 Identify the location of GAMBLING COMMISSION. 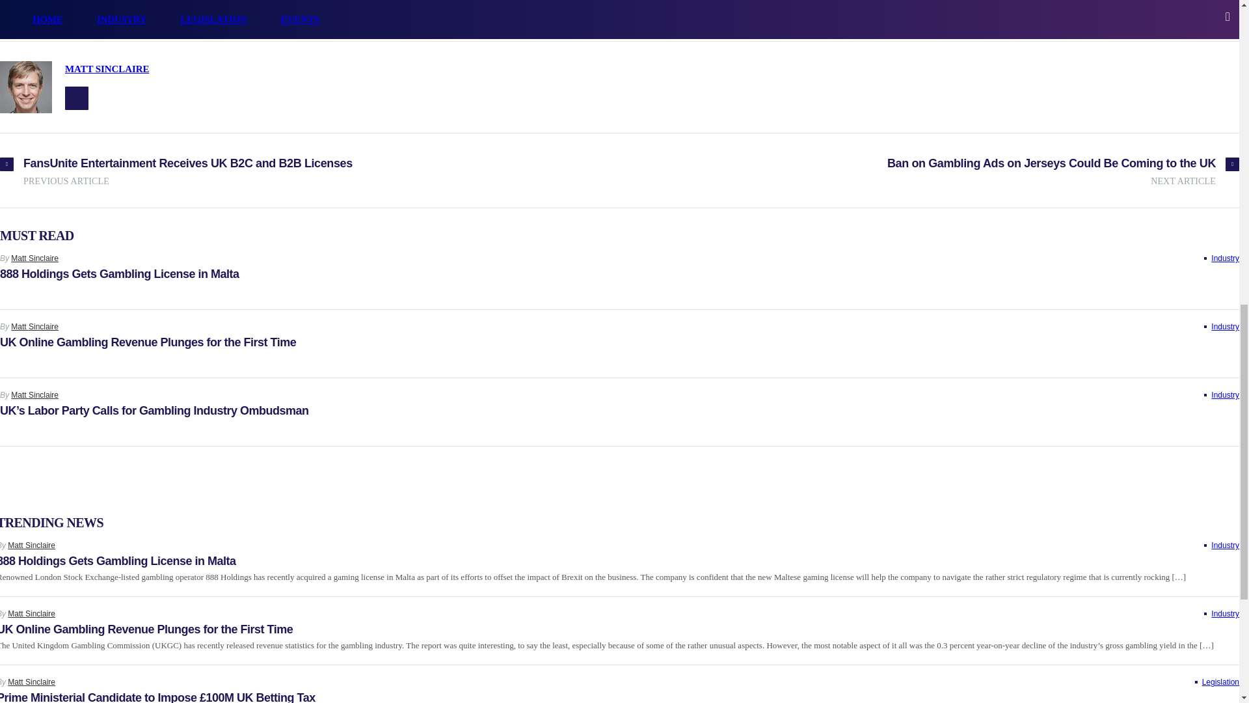
(340, 13).